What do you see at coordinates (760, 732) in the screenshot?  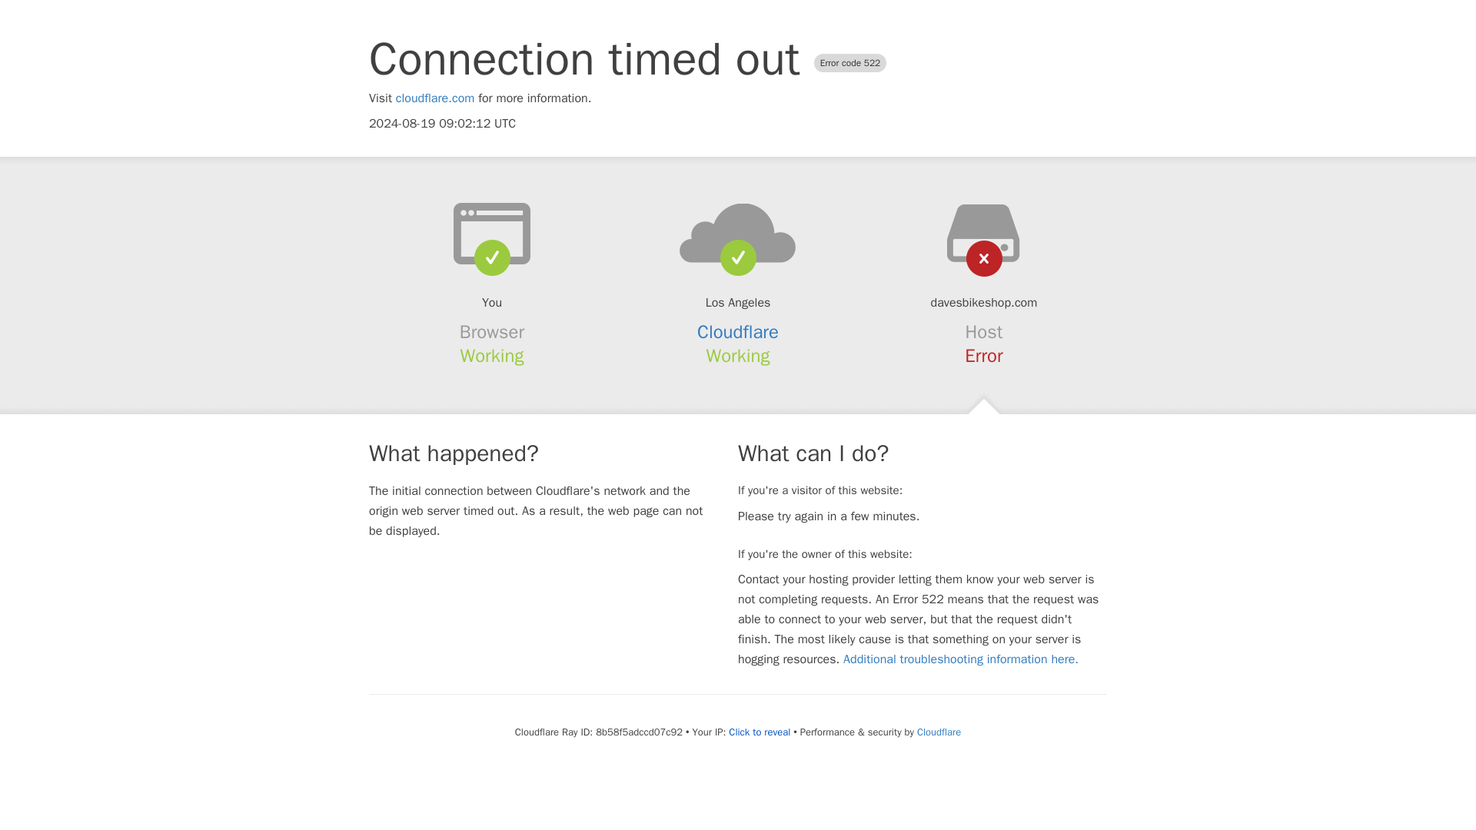 I see `Click to reveal` at bounding box center [760, 732].